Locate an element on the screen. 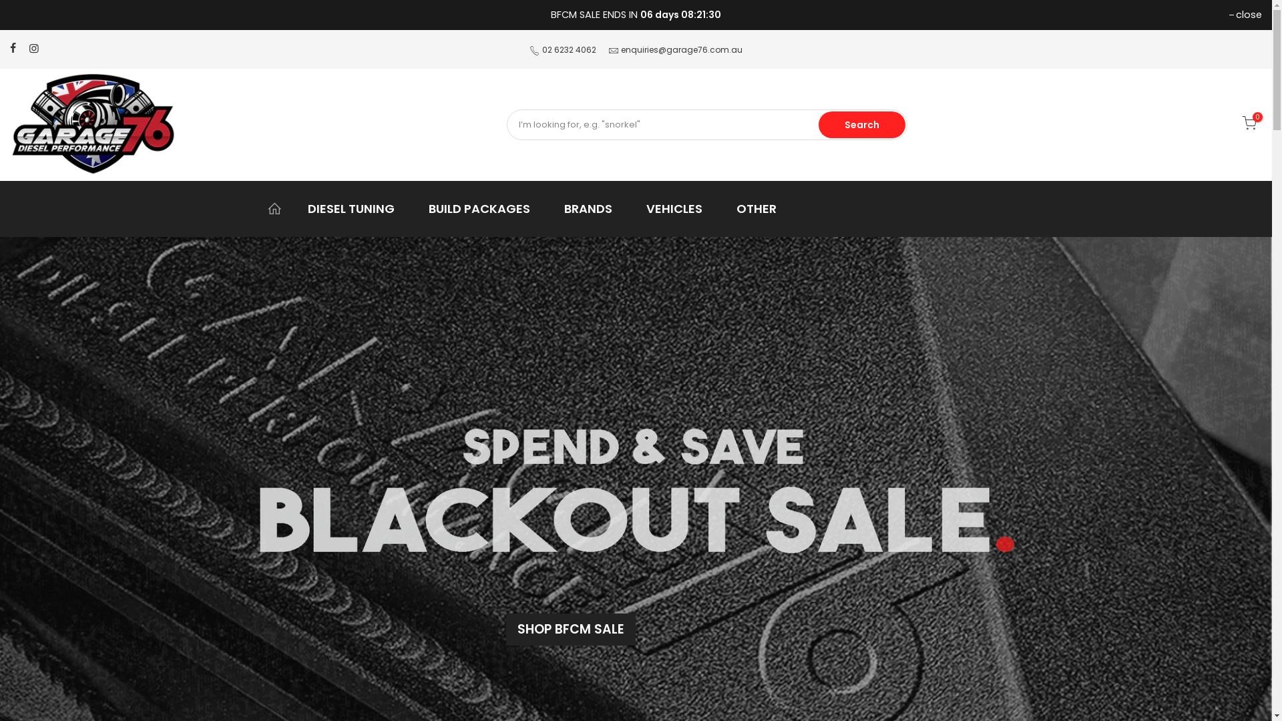 This screenshot has width=1282, height=721. 0 is located at coordinates (1249, 126).